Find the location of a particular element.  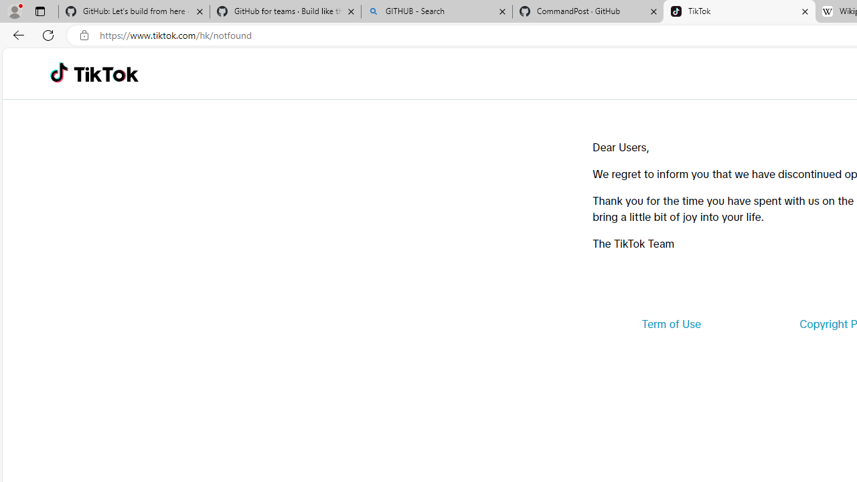

TikTok is located at coordinates (106, 74).